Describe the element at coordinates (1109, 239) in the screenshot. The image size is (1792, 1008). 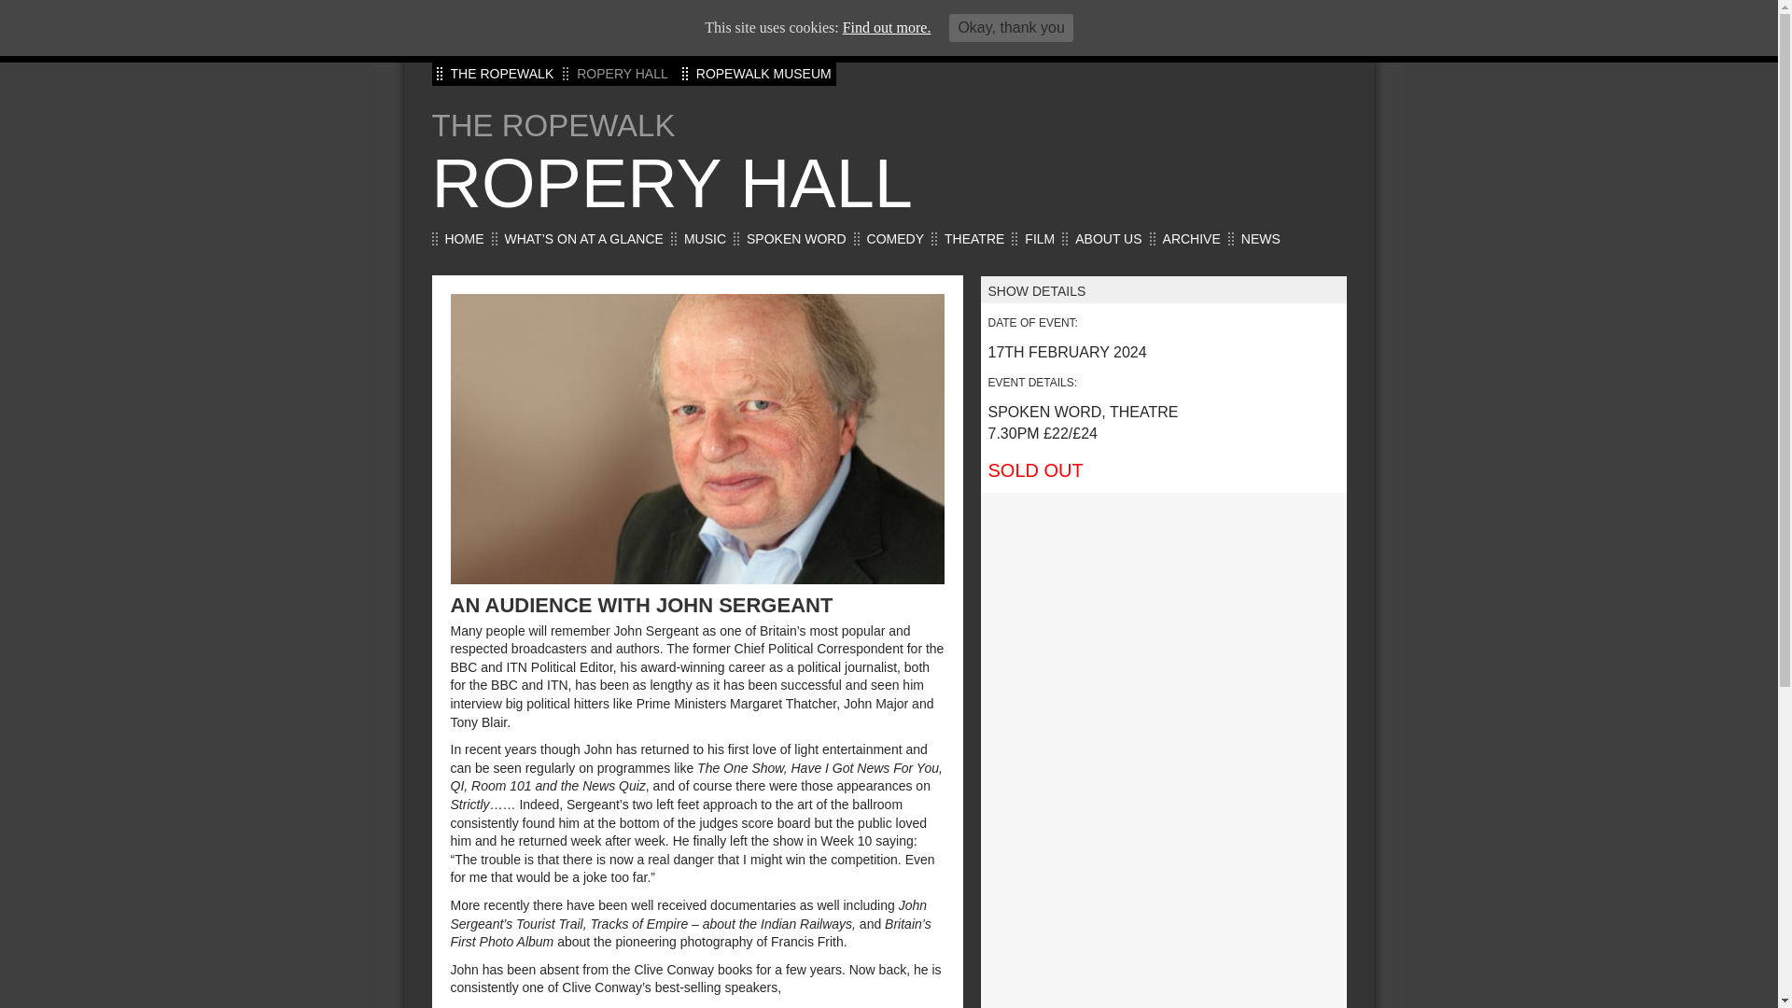
I see `ABOUT US` at that location.